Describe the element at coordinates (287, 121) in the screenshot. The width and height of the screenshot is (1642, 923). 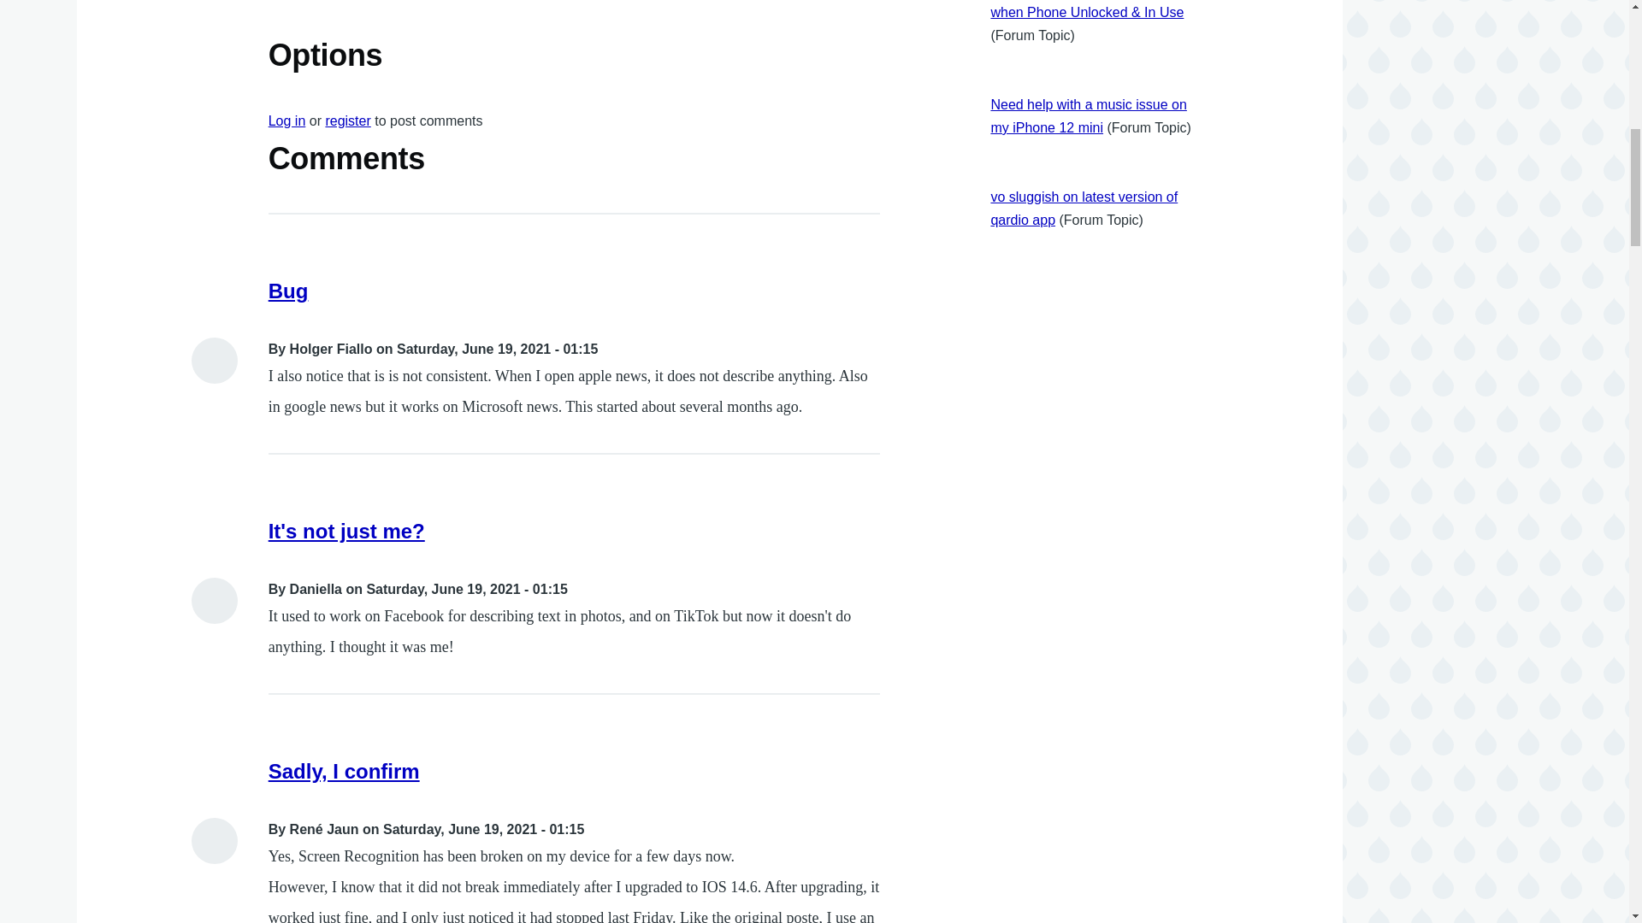
I see `Log in` at that location.